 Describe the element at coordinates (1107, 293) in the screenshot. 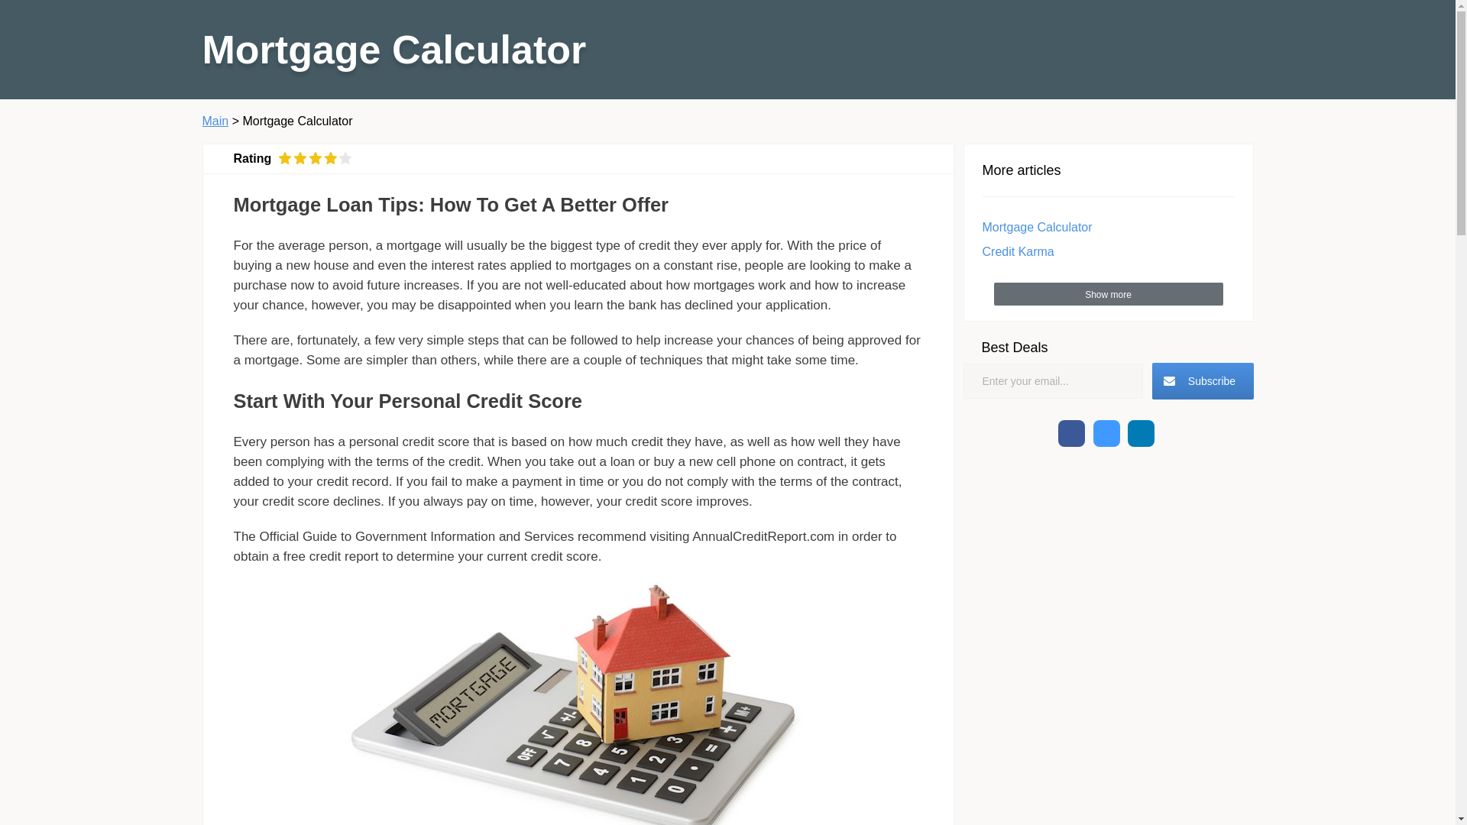

I see `Show more` at that location.